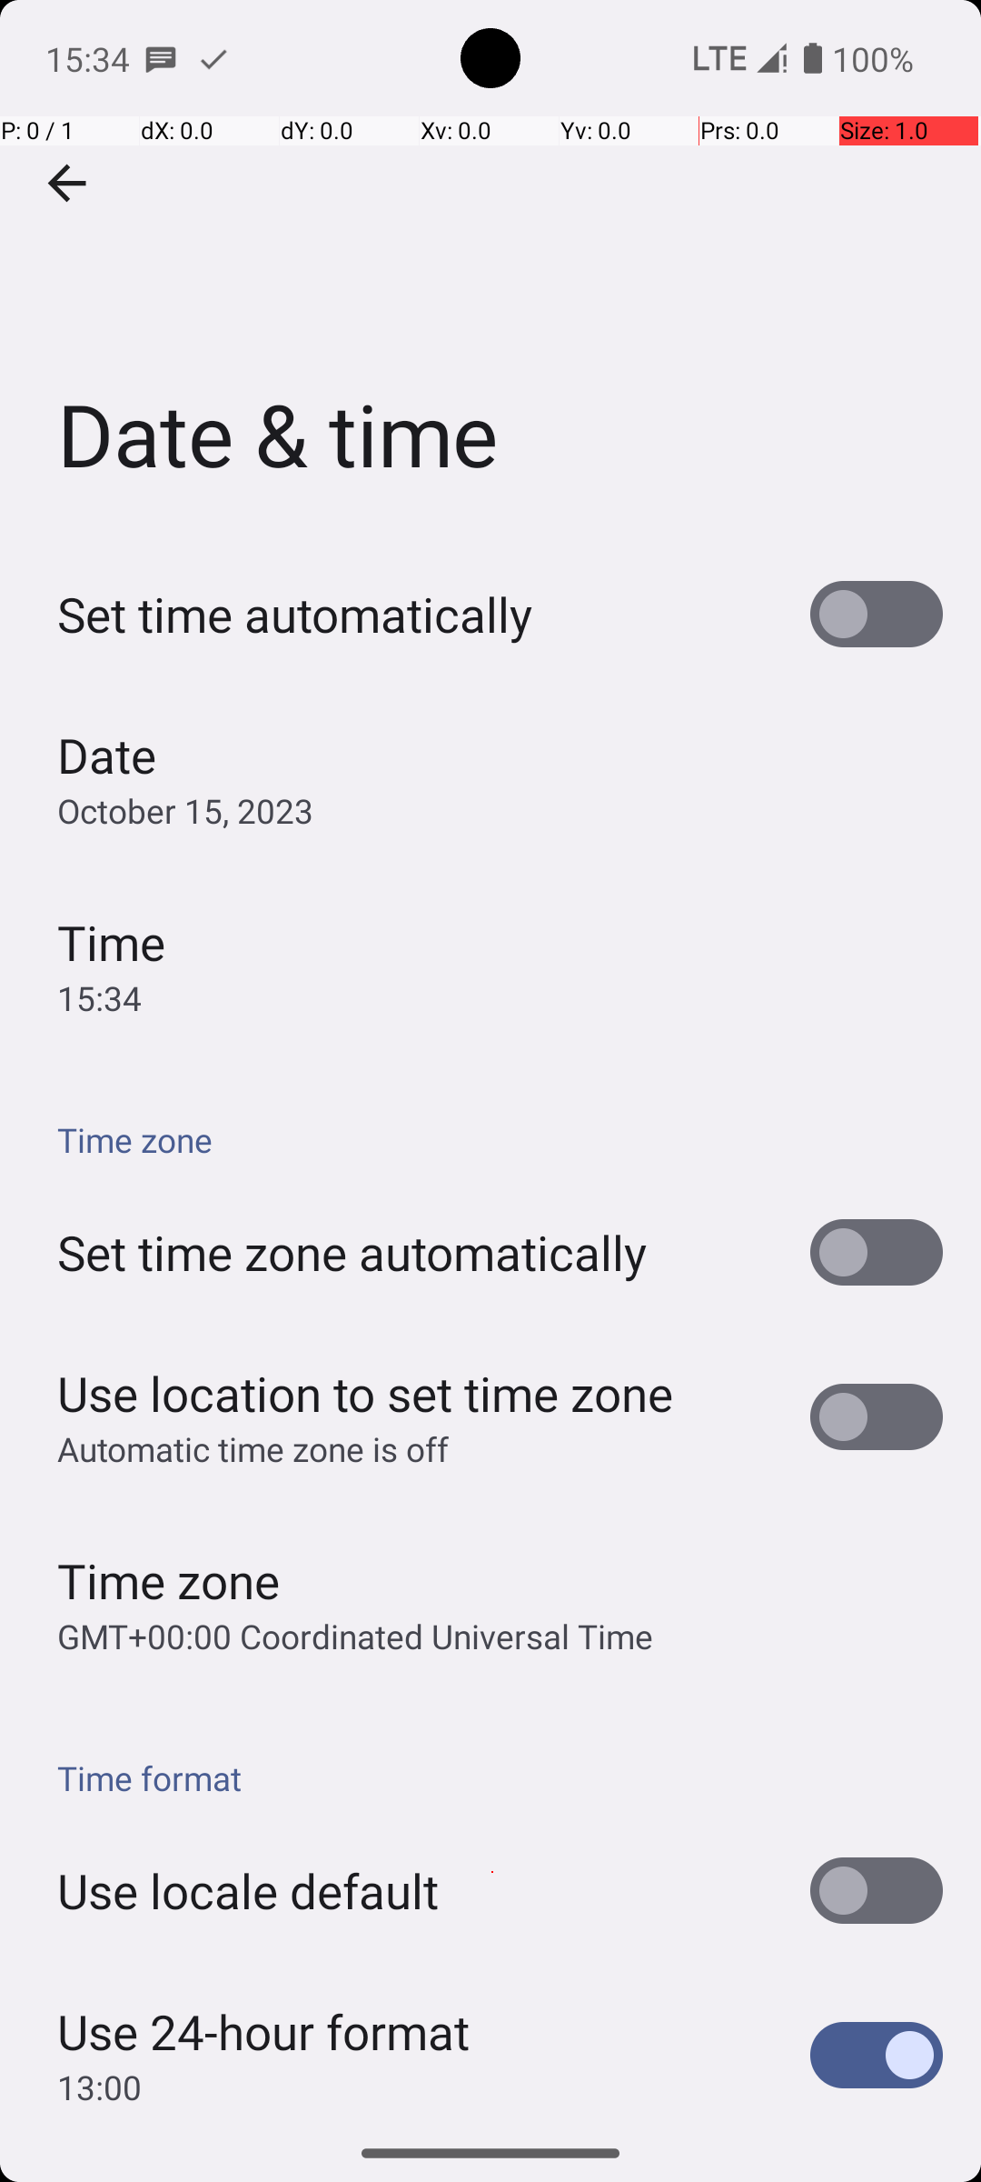  Describe the element at coordinates (253, 1449) in the screenshot. I see `Automatic time zone is off` at that location.